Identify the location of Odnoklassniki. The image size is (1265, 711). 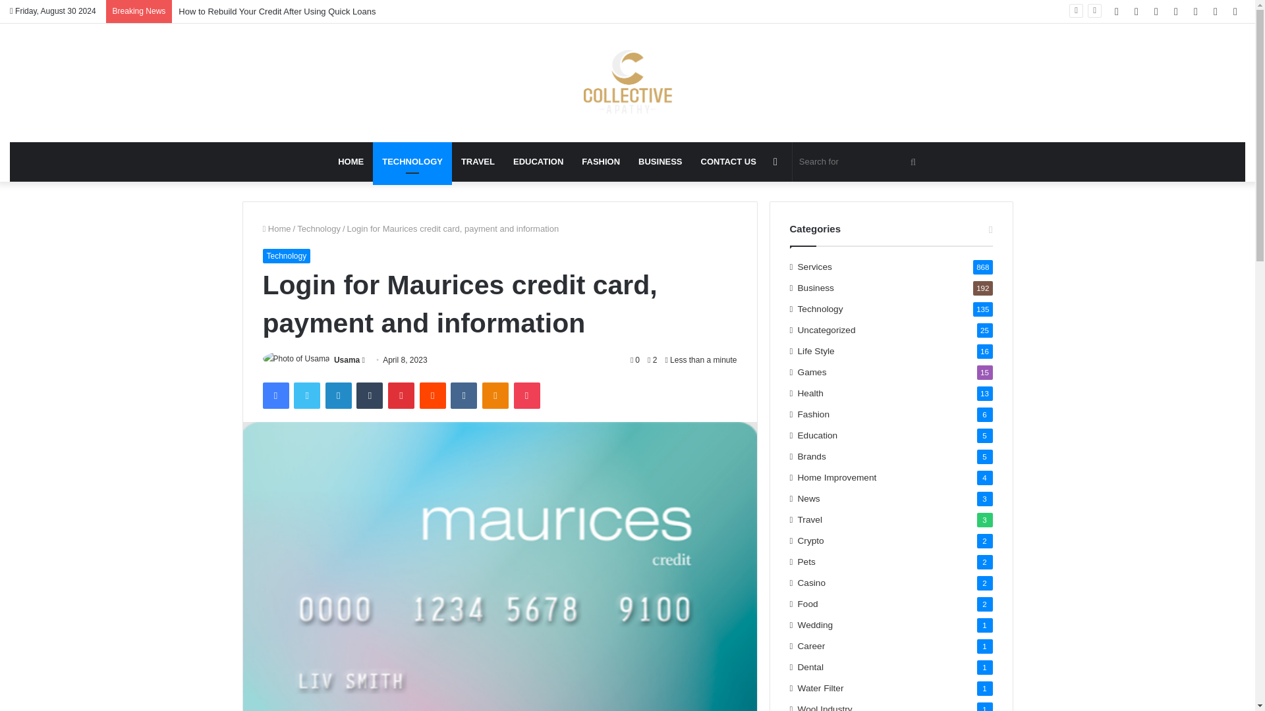
(495, 396).